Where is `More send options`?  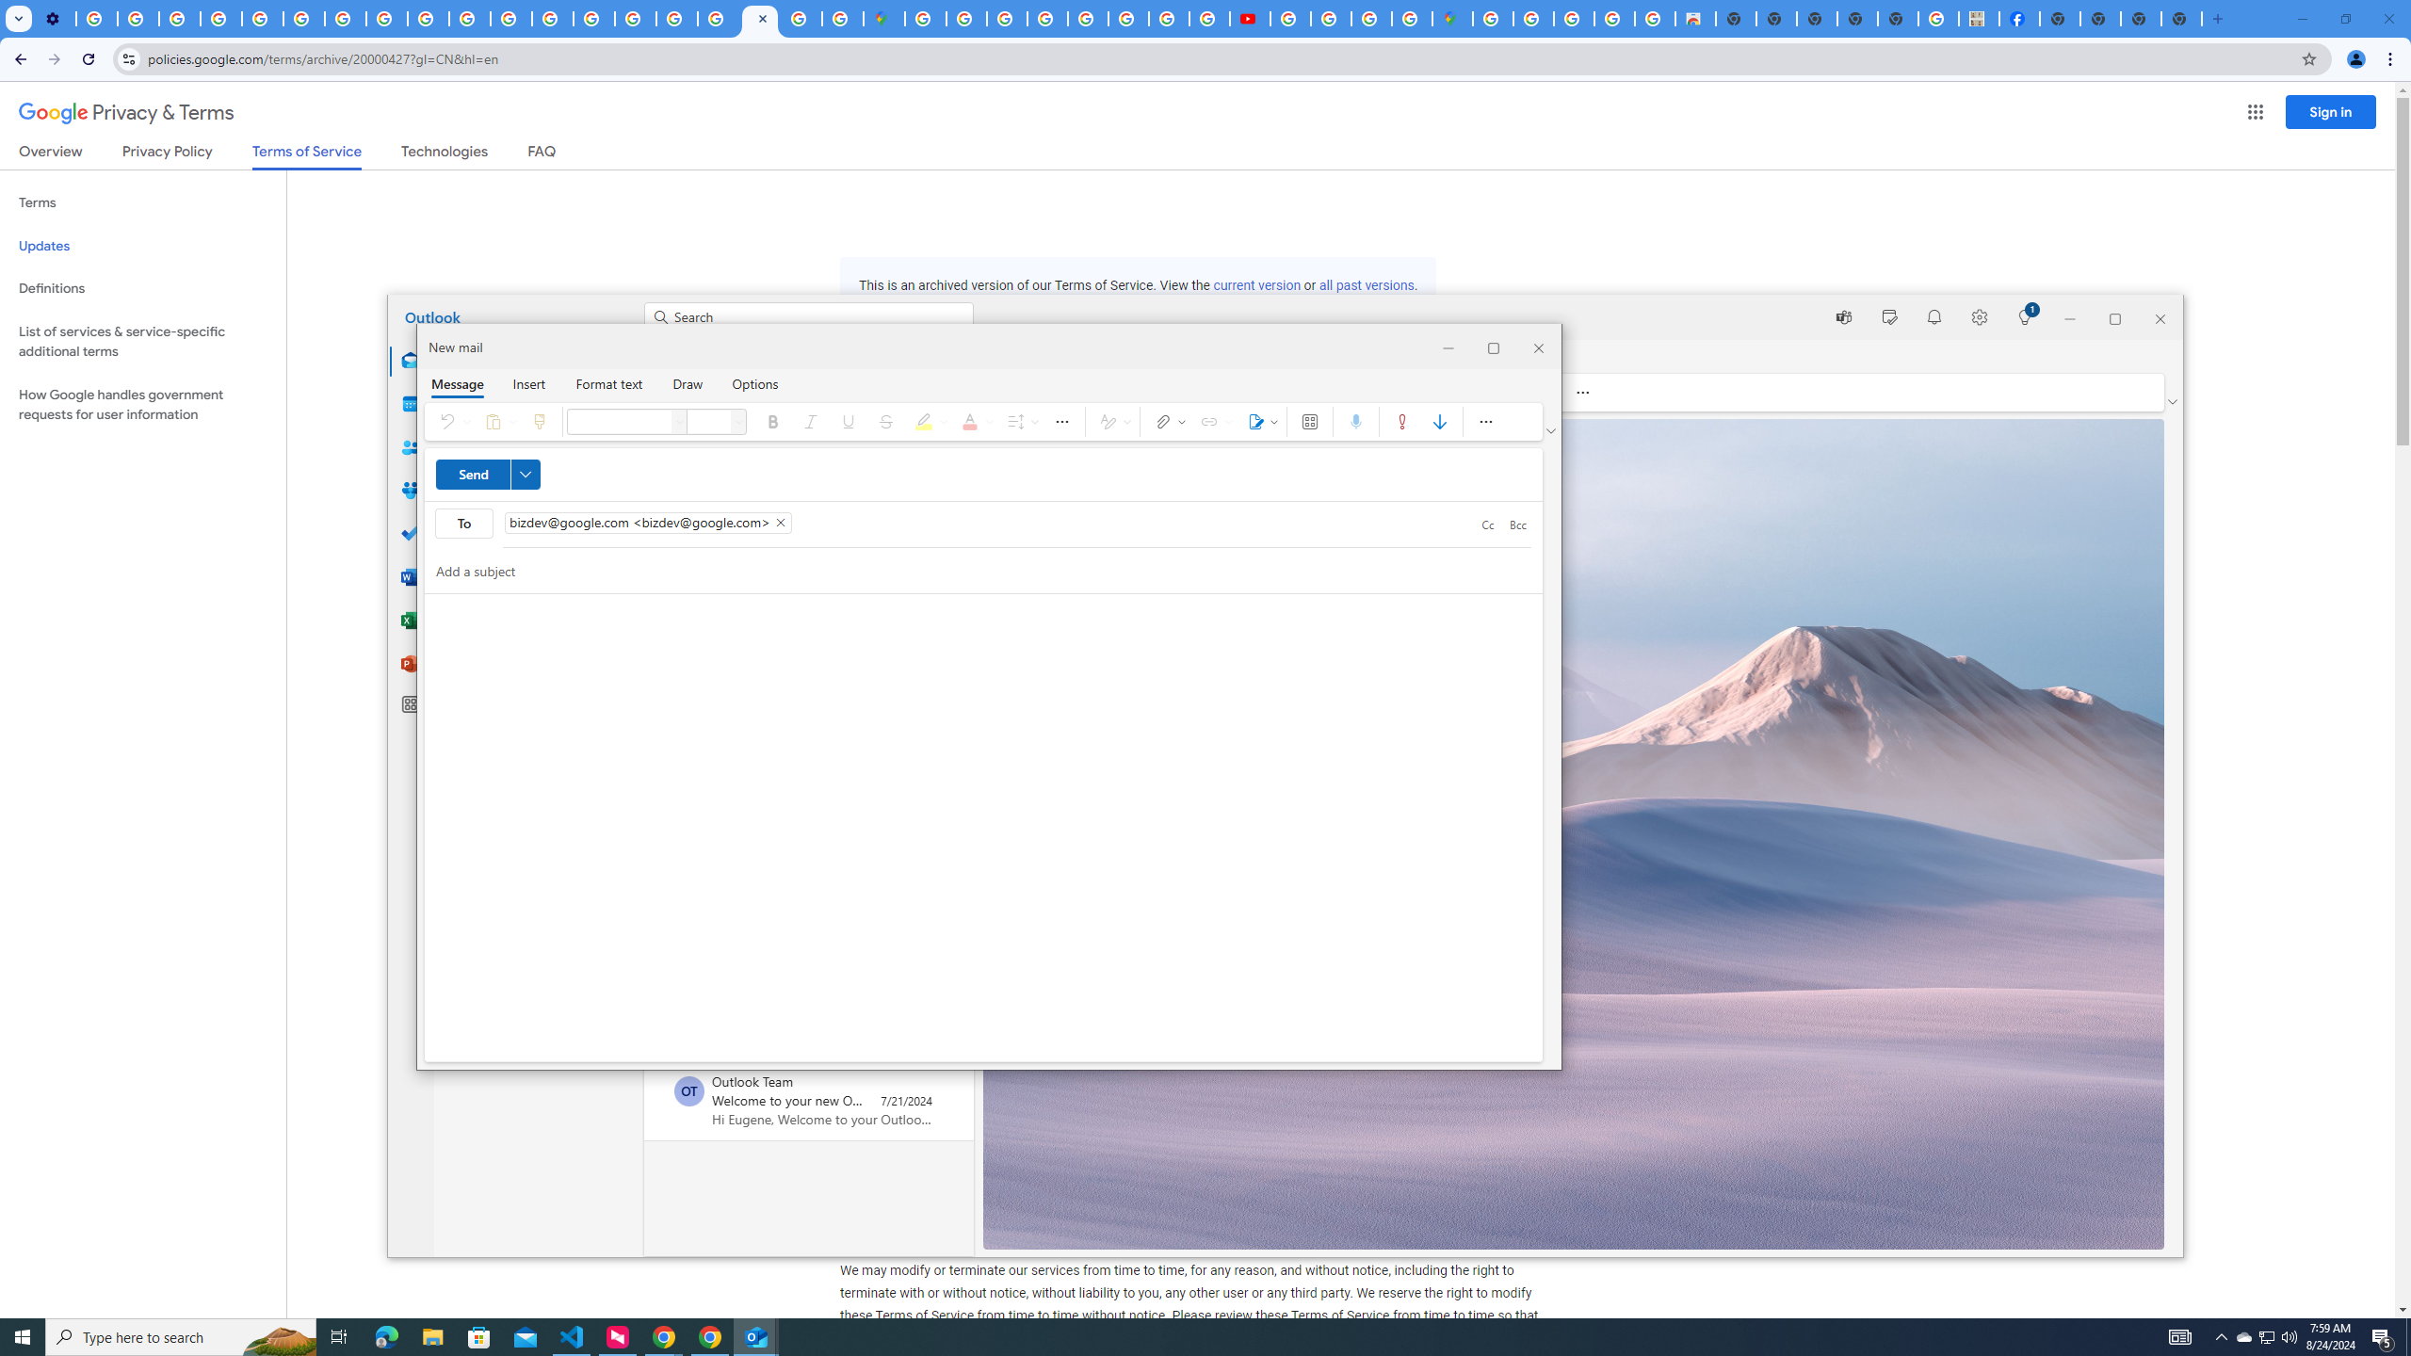
More send options is located at coordinates (1310, 422).